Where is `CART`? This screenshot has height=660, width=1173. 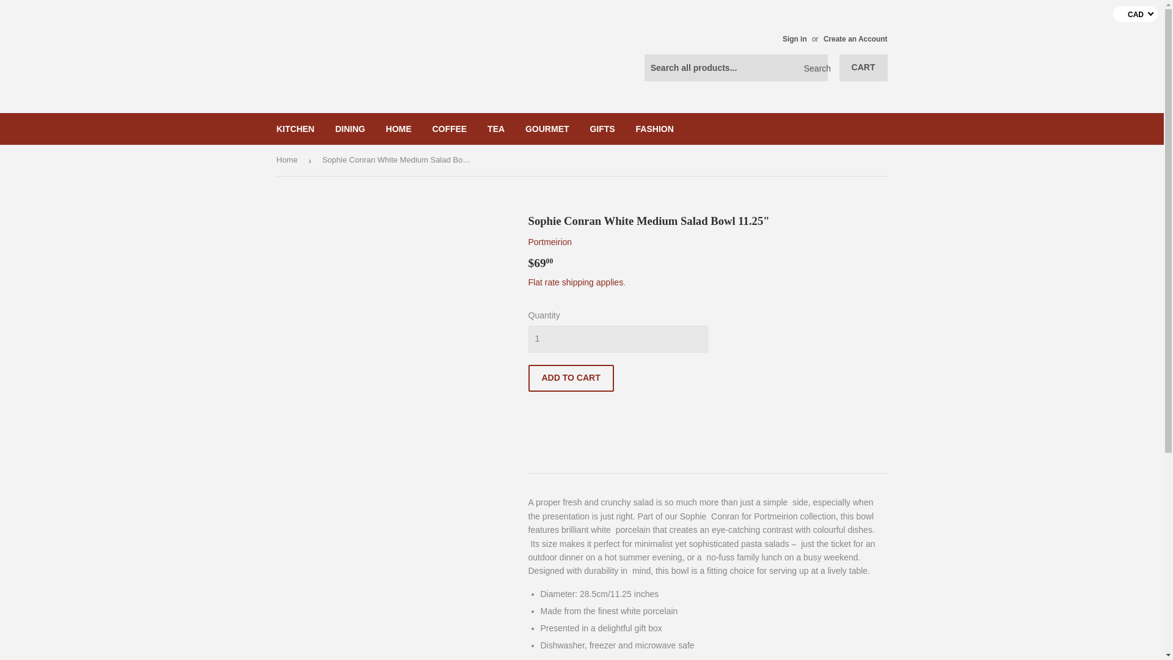 CART is located at coordinates (864, 67).